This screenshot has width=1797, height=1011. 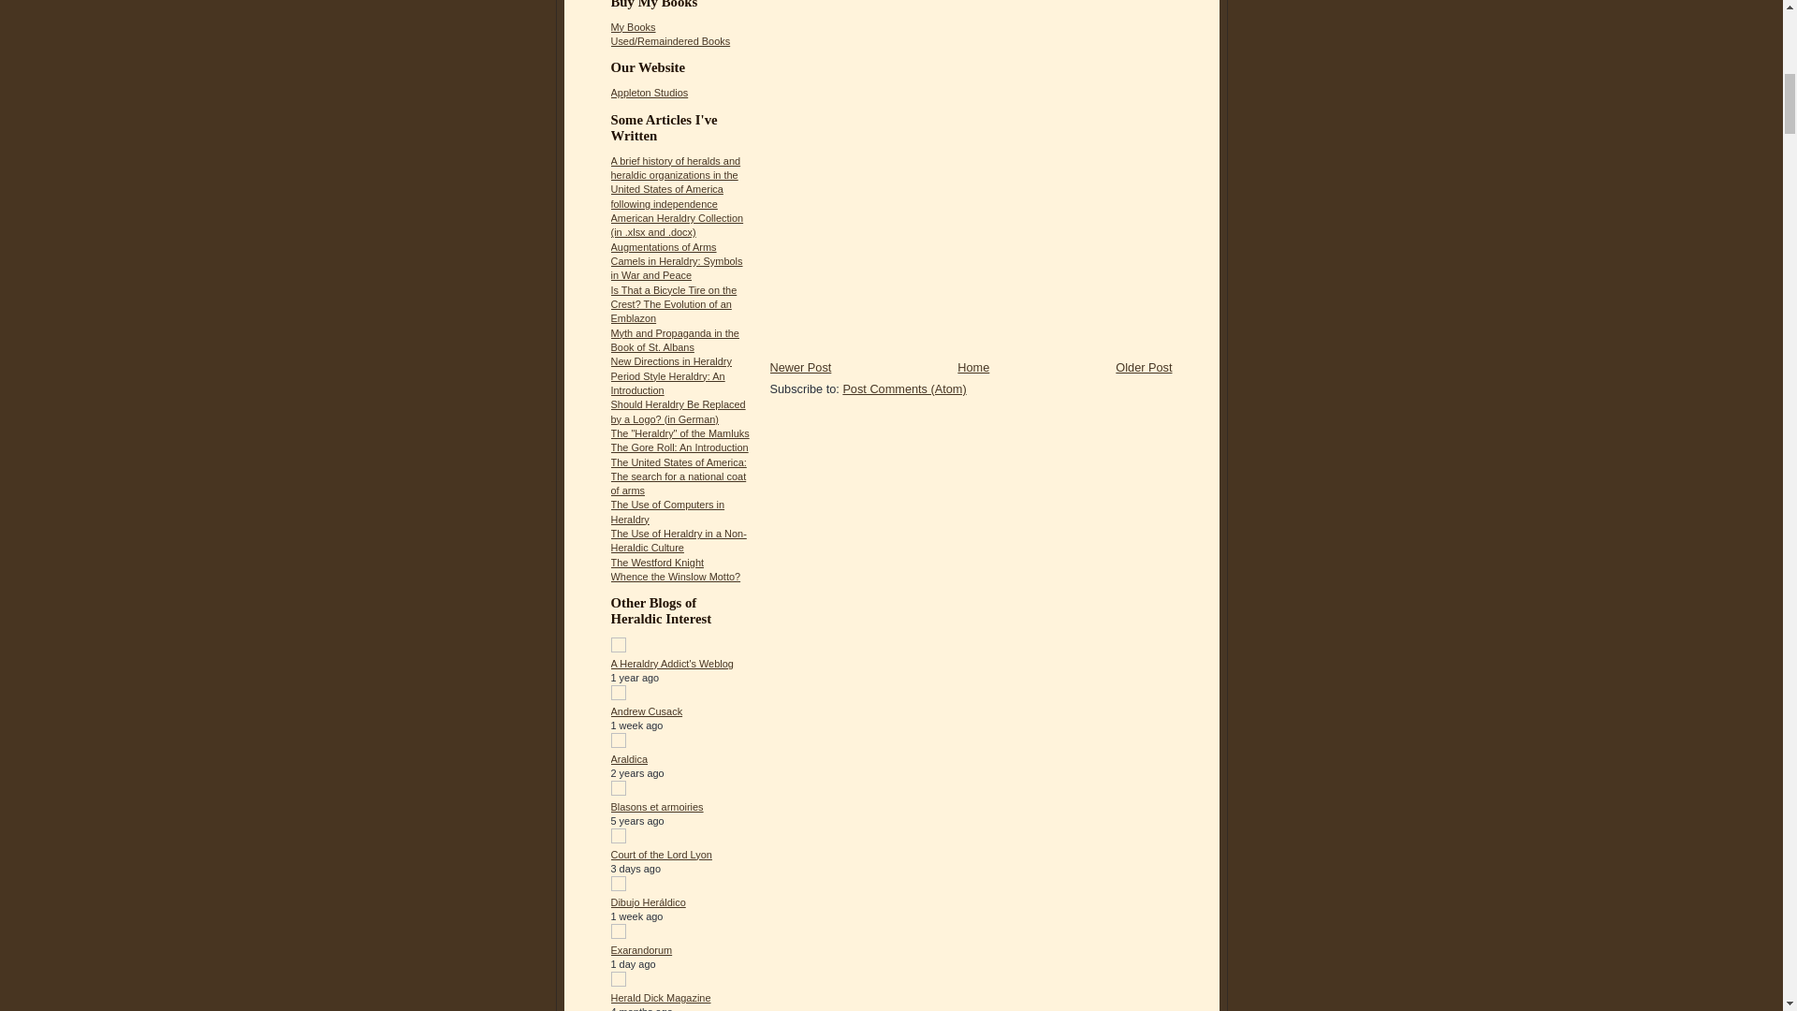 What do you see at coordinates (678, 539) in the screenshot?
I see `The Use of Heraldry in a Non-Heraldic Culture` at bounding box center [678, 539].